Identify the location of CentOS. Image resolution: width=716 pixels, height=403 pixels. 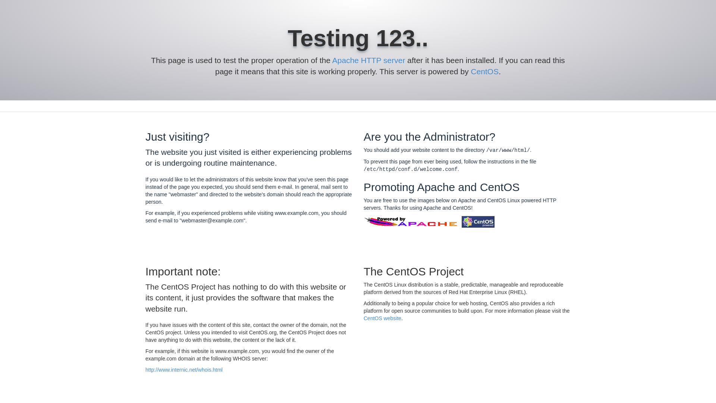
(484, 72).